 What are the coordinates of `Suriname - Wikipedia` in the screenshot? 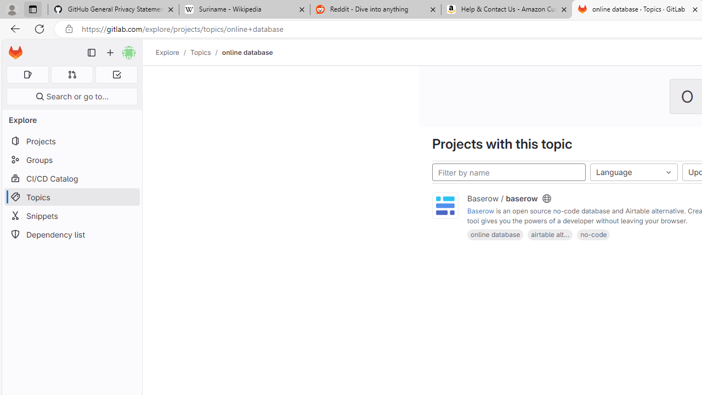 It's located at (244, 10).